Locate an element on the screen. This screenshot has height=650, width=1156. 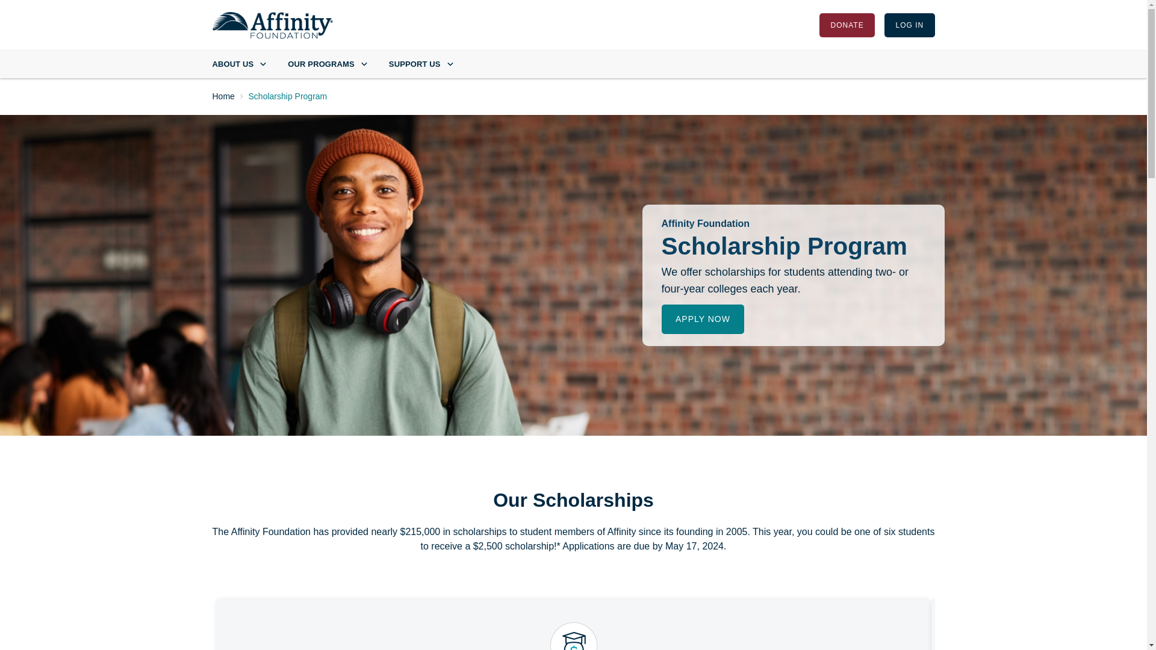
DONATE is located at coordinates (847, 25).